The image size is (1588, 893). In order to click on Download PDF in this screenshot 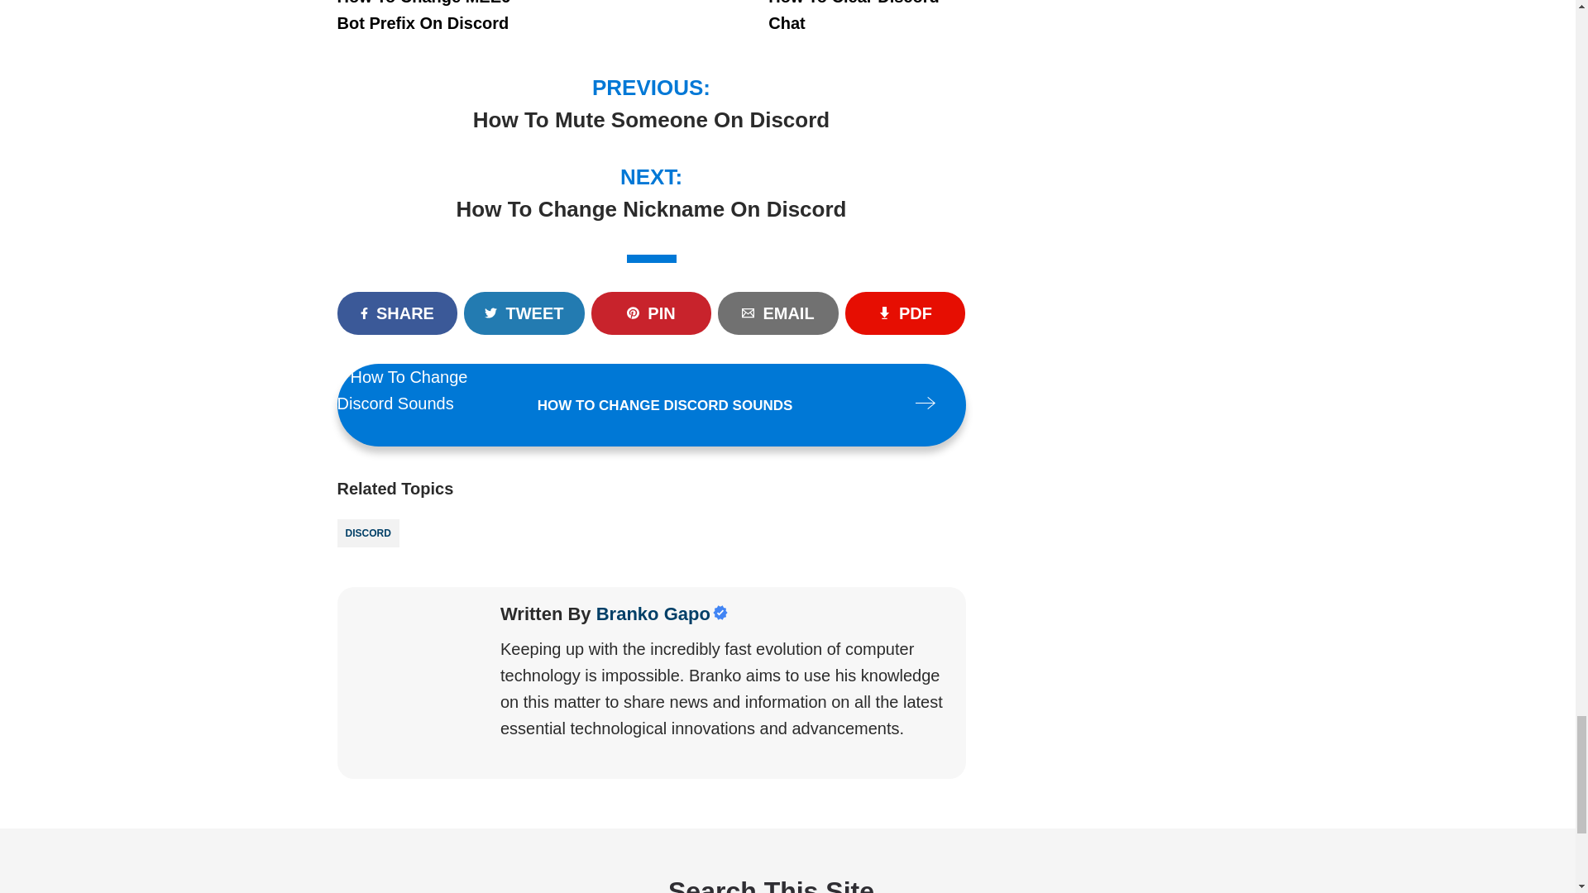, I will do `click(905, 313)`.